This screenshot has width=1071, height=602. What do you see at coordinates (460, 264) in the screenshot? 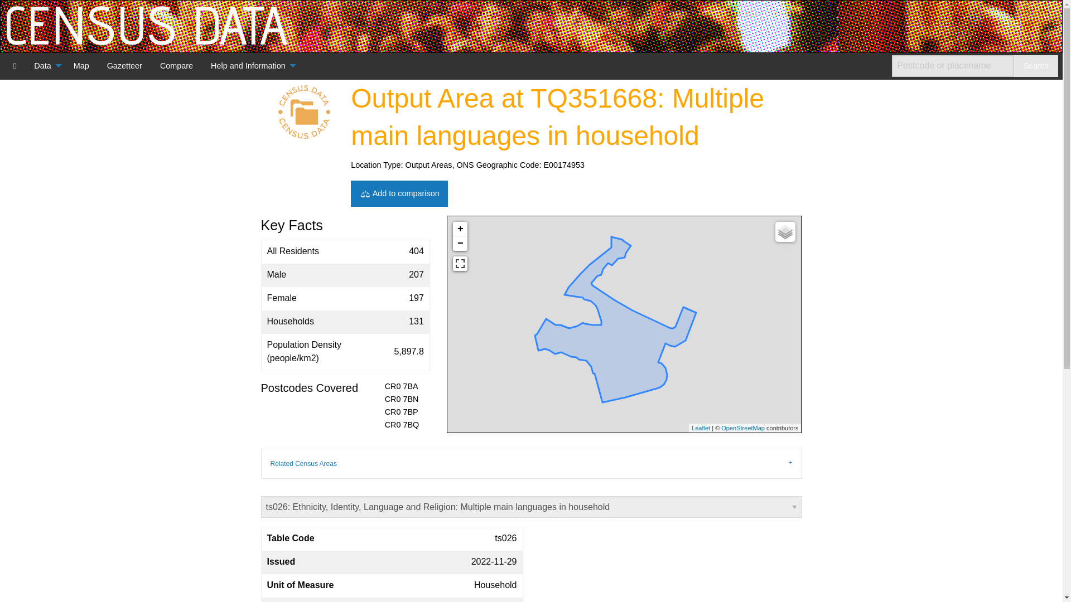
I see `View Fullscreen` at bounding box center [460, 264].